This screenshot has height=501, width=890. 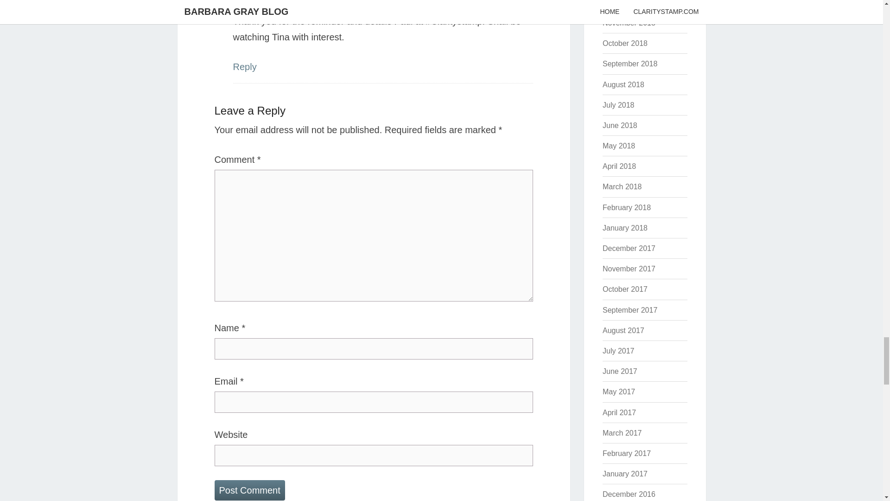 I want to click on Reply, so click(x=244, y=67).